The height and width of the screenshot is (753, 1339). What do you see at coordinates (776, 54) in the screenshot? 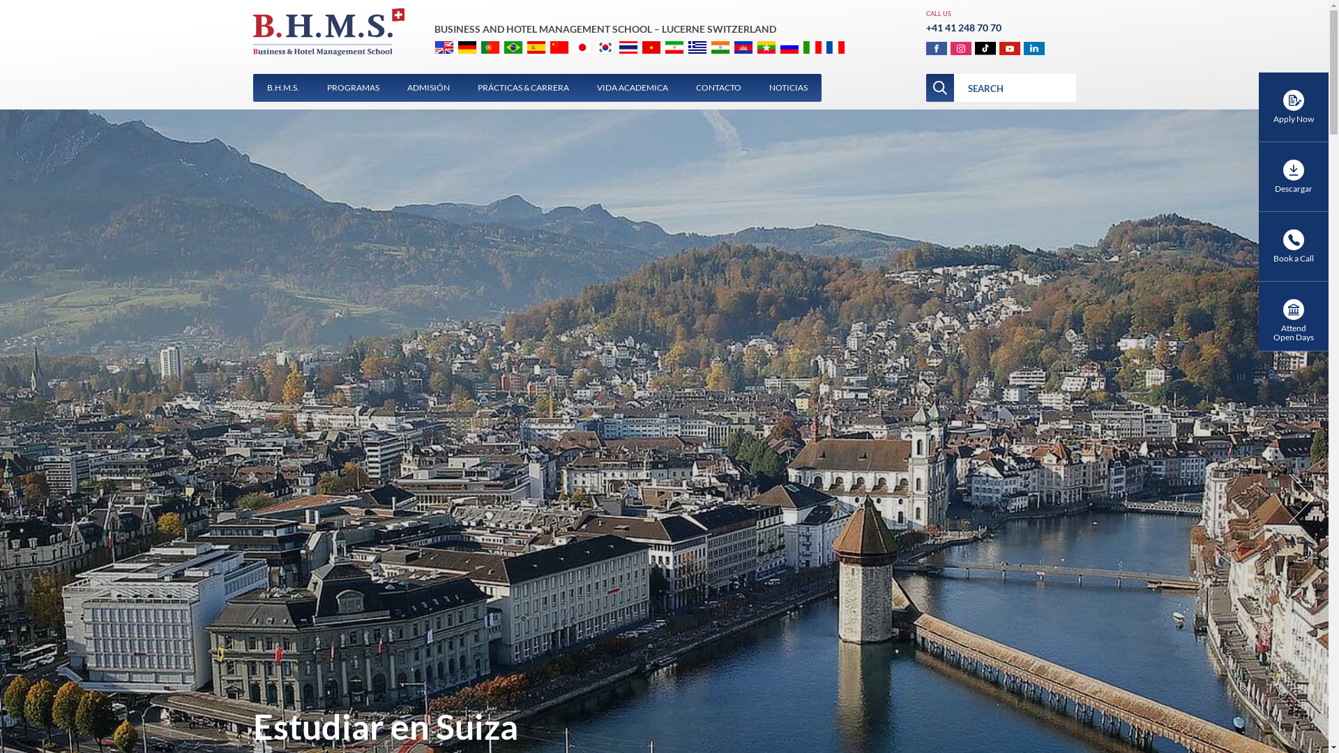
I see `BHMS - Myanmar` at bounding box center [776, 54].